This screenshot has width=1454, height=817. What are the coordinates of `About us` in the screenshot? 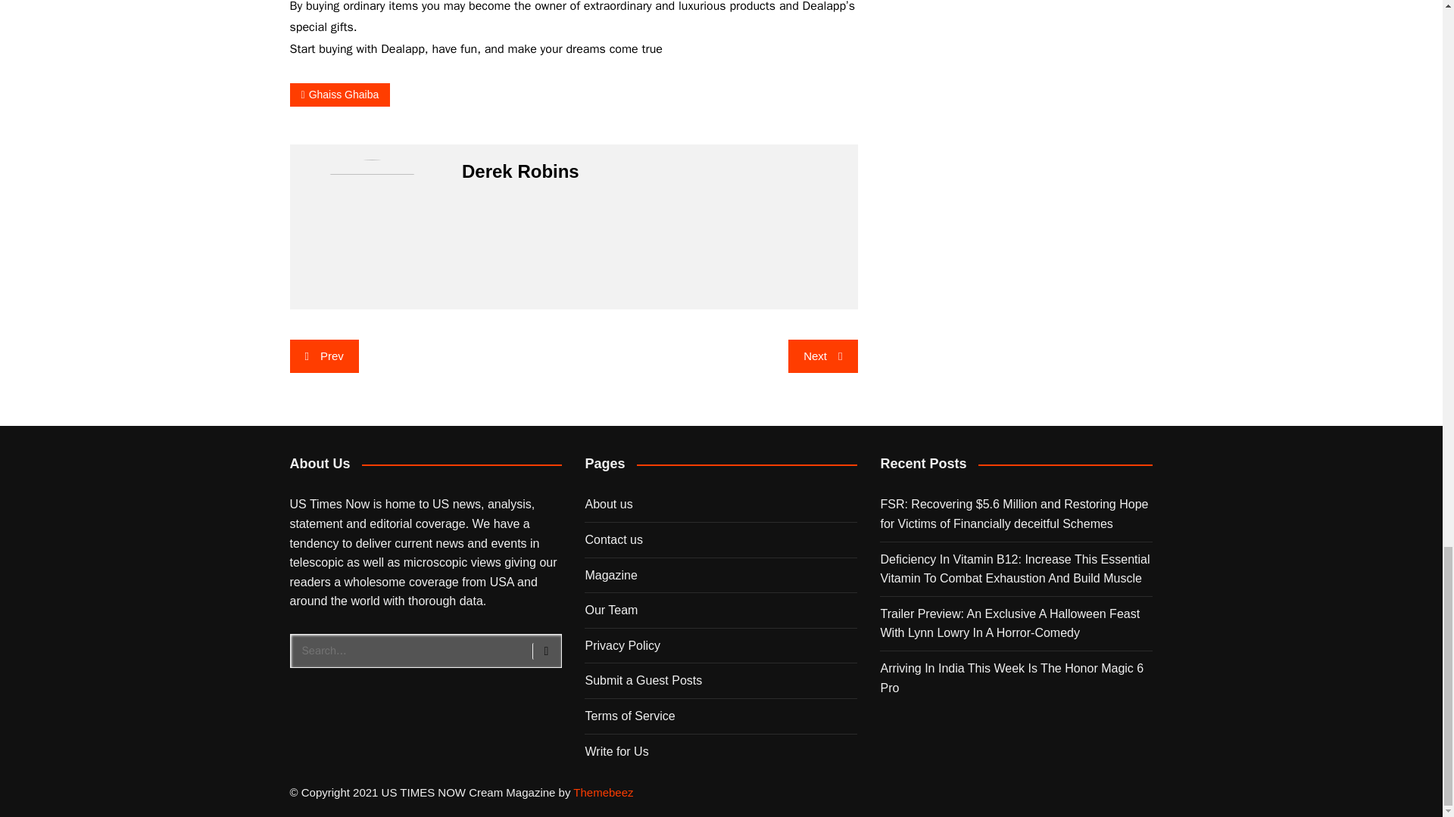 It's located at (608, 504).